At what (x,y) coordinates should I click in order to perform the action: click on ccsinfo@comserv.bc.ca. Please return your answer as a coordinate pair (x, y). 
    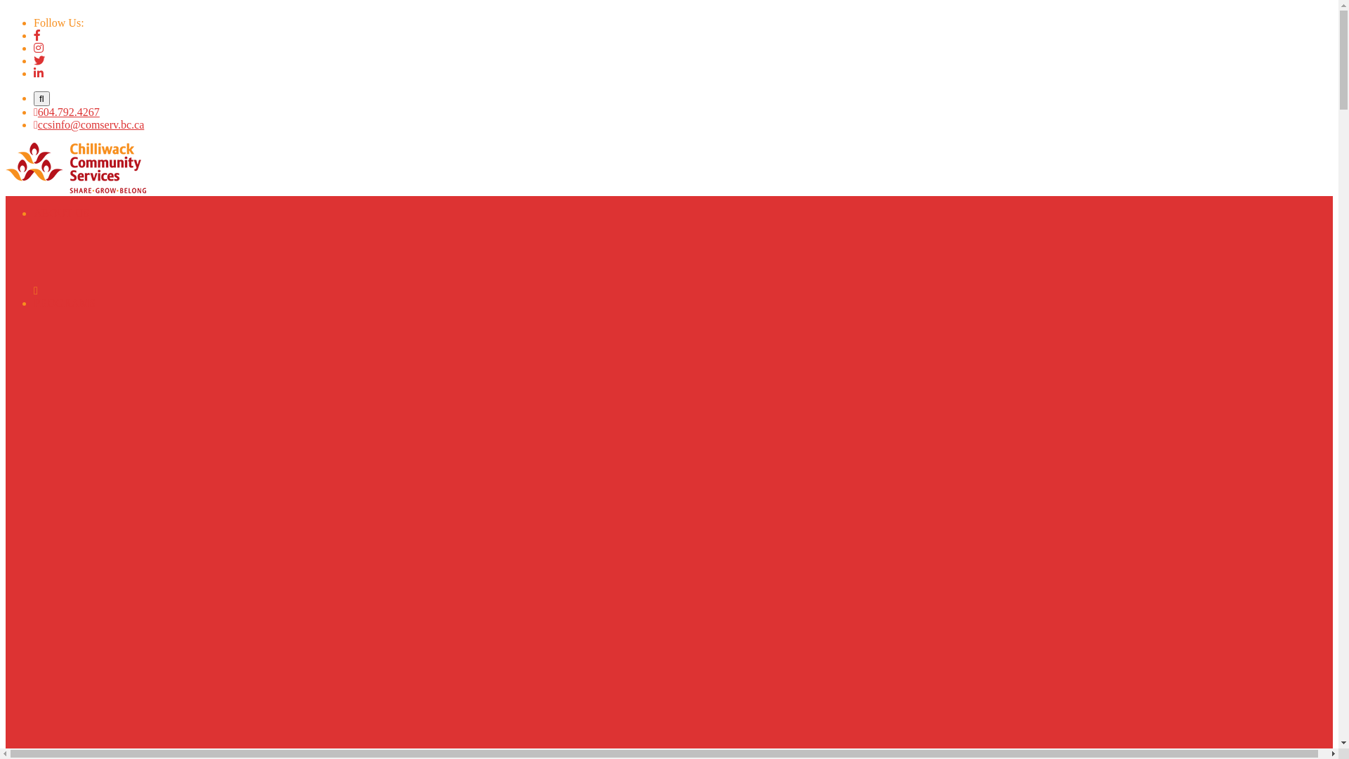
    Looking at the image, I should click on (89, 125).